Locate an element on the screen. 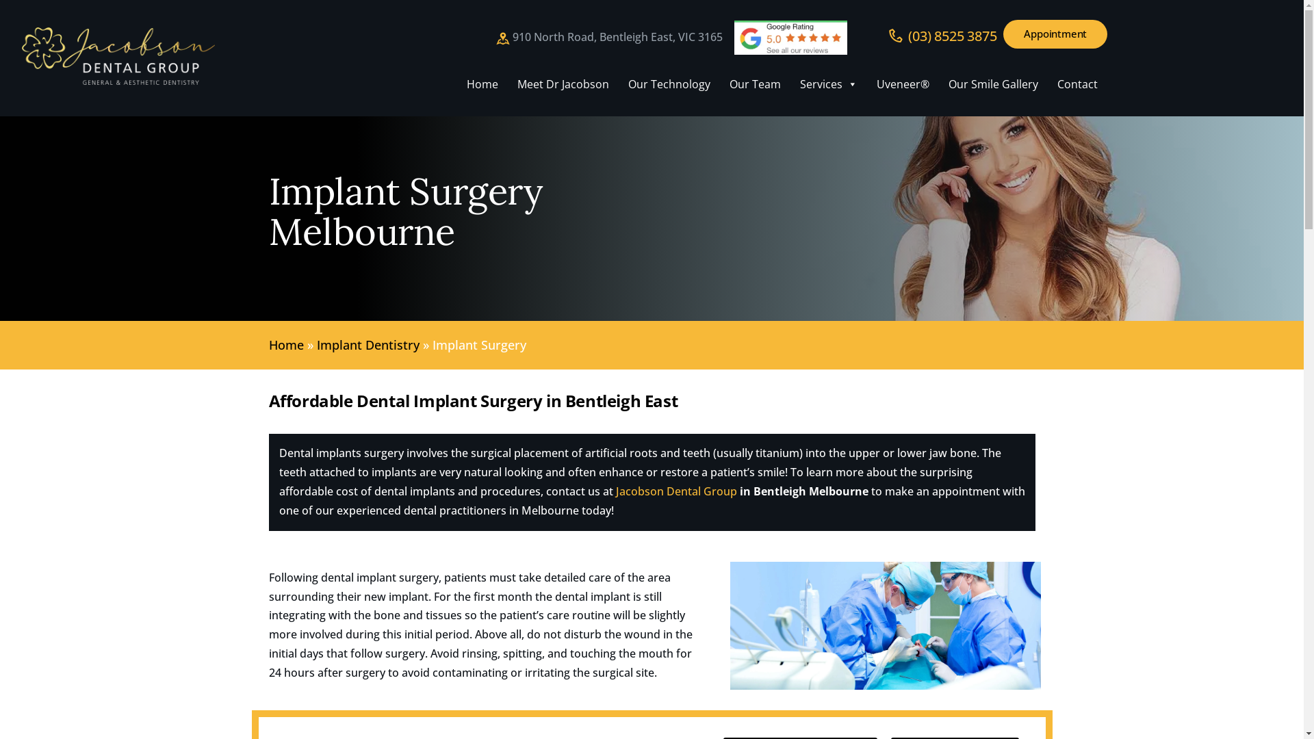 Image resolution: width=1314 pixels, height=739 pixels. Implant Dentistry is located at coordinates (368, 345).